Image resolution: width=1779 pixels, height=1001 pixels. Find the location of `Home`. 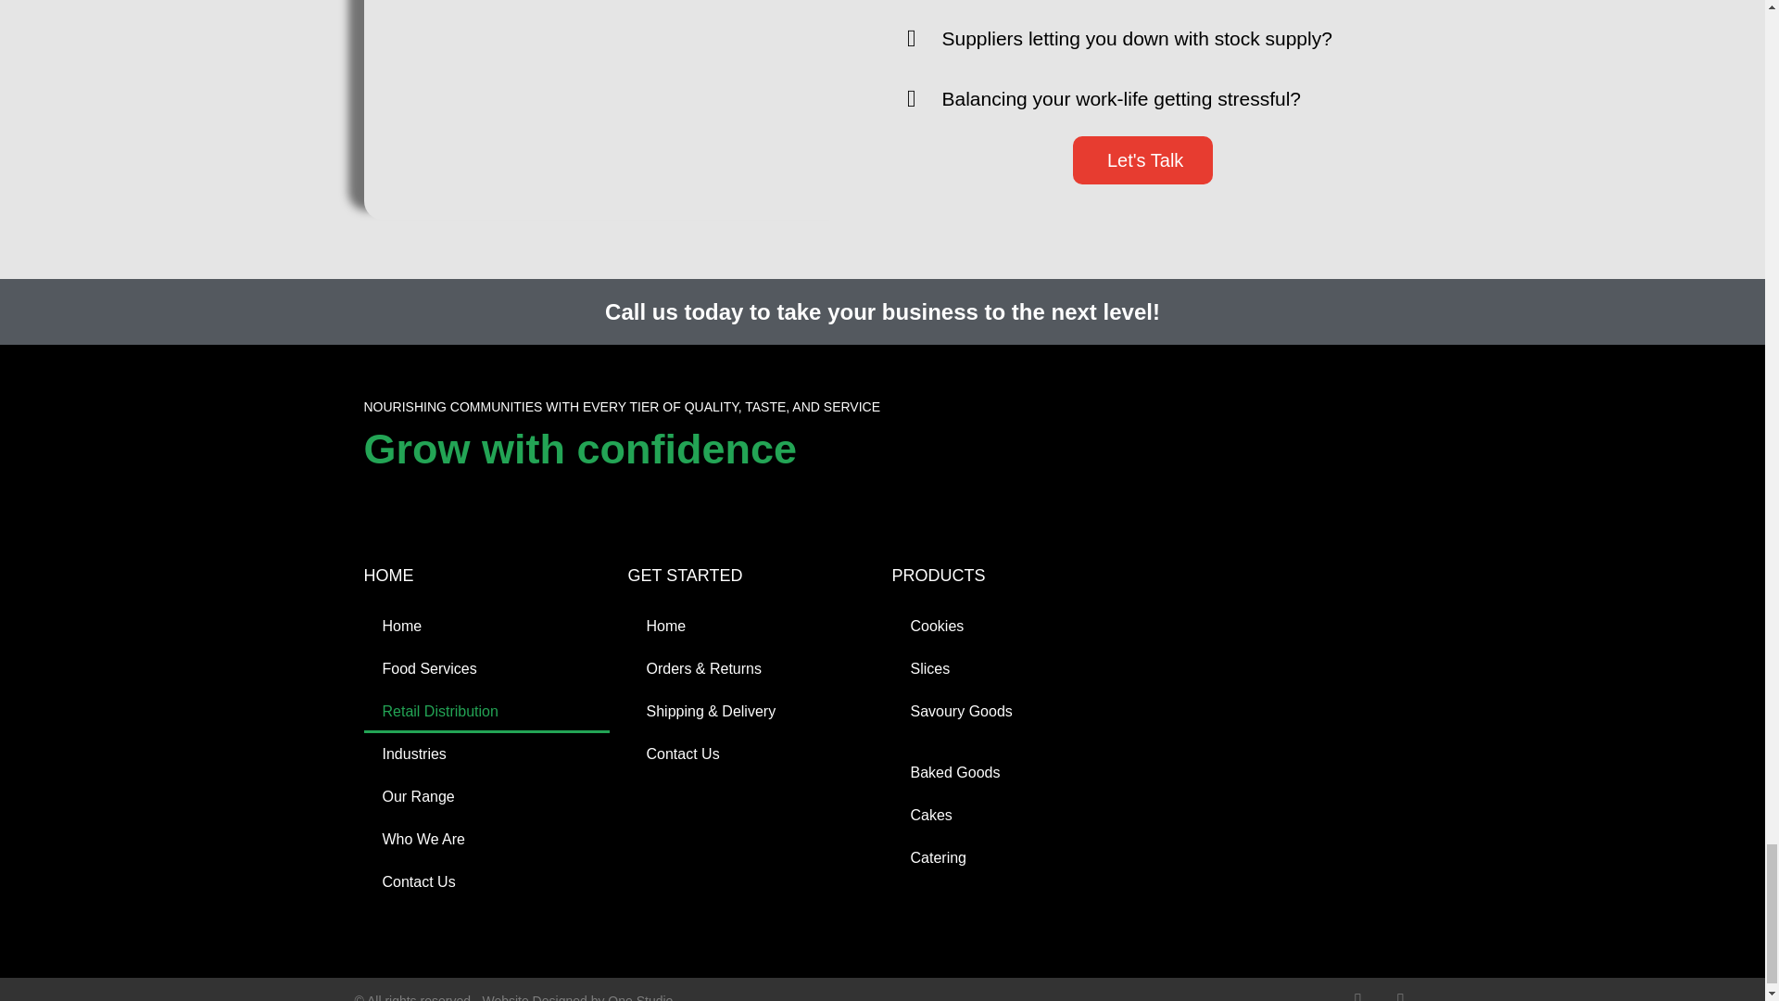

Home is located at coordinates (486, 627).